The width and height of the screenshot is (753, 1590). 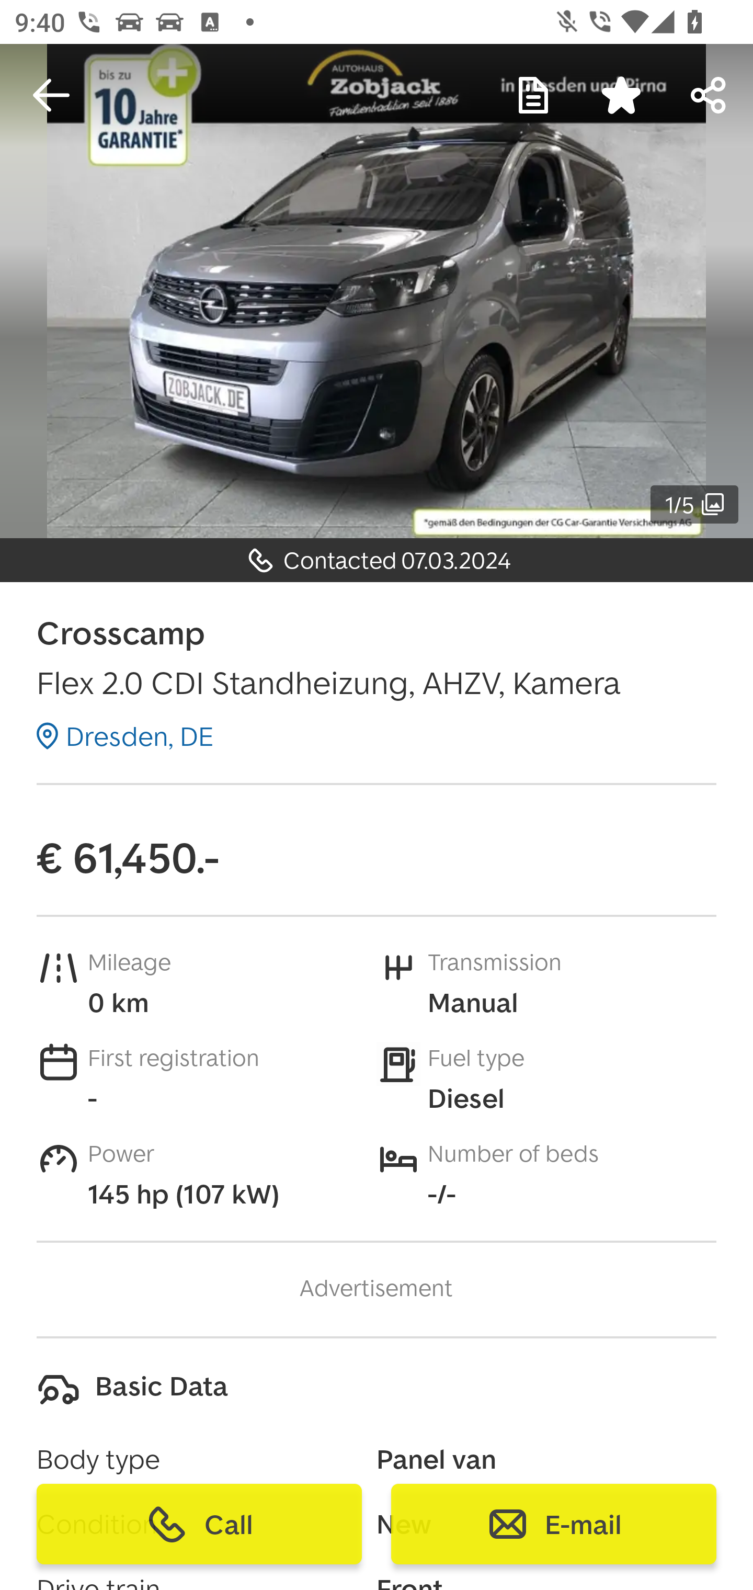 What do you see at coordinates (709, 95) in the screenshot?
I see `Forward` at bounding box center [709, 95].